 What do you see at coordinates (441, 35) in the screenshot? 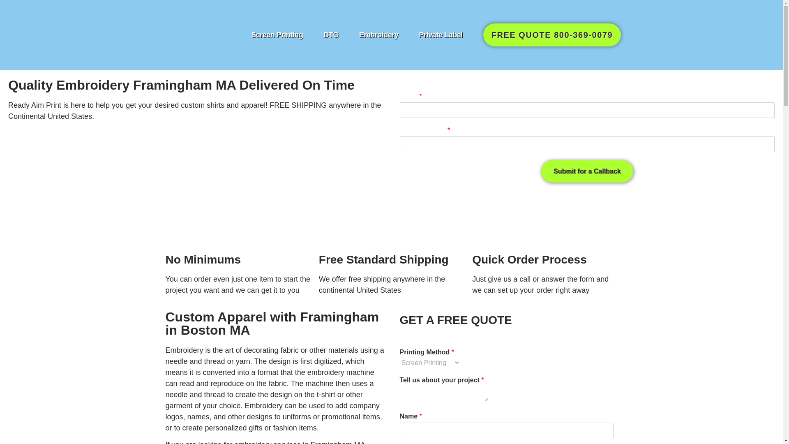
I see `Private Label` at bounding box center [441, 35].